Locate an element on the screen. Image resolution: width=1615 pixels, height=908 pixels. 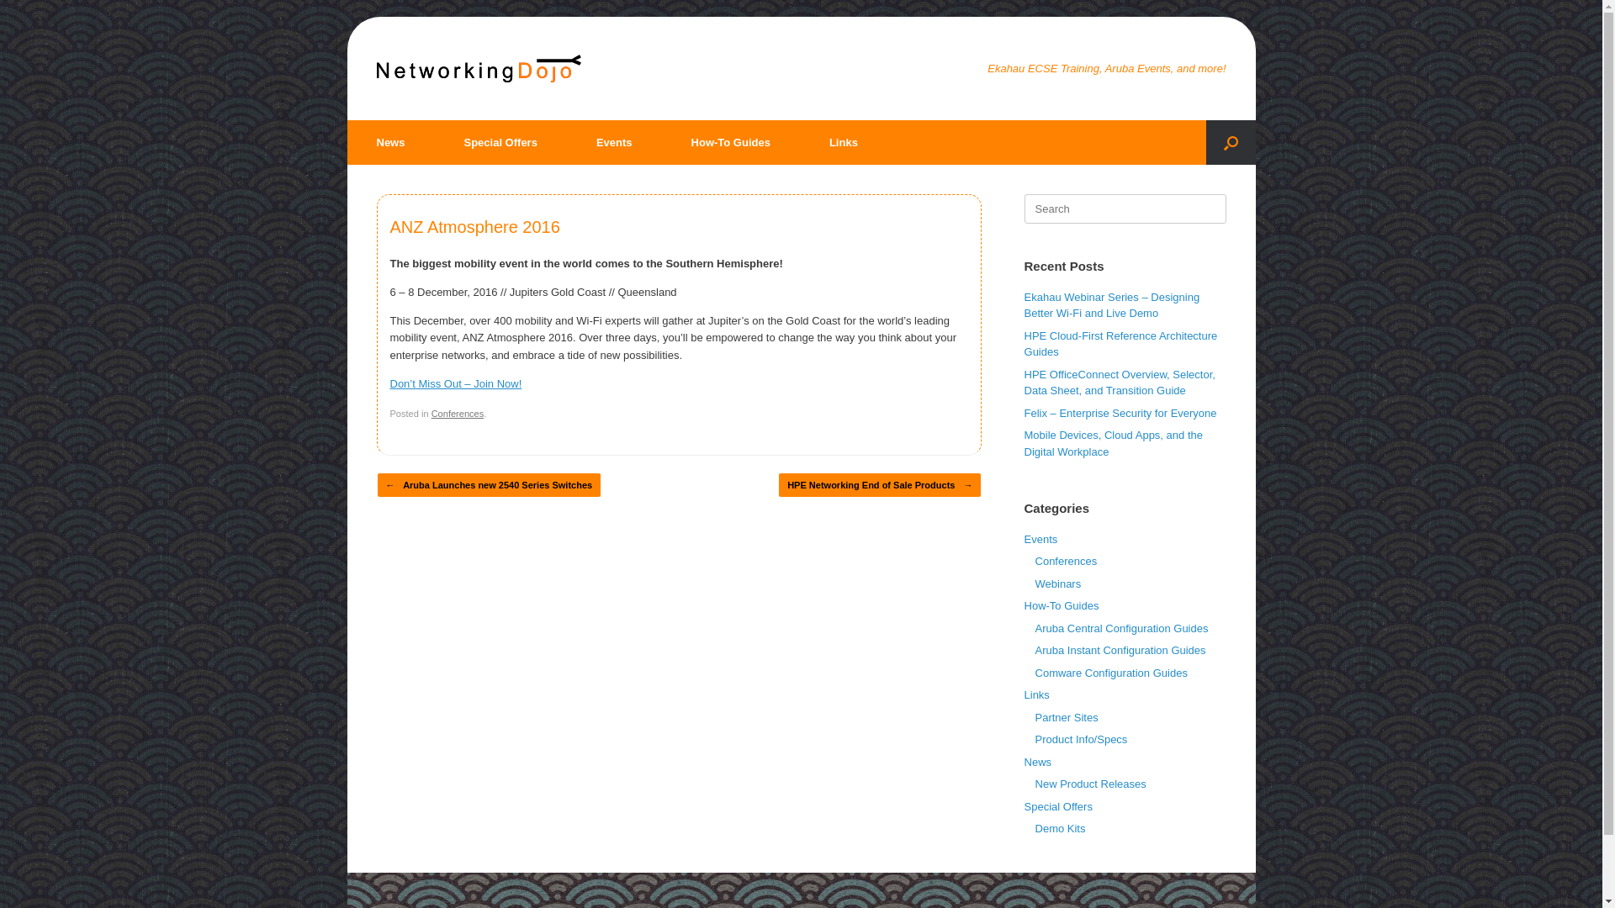
Links is located at coordinates (844, 143).